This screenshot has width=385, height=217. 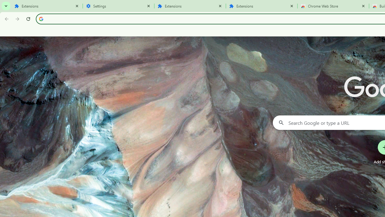 I want to click on Extensions, so click(x=262, y=6).